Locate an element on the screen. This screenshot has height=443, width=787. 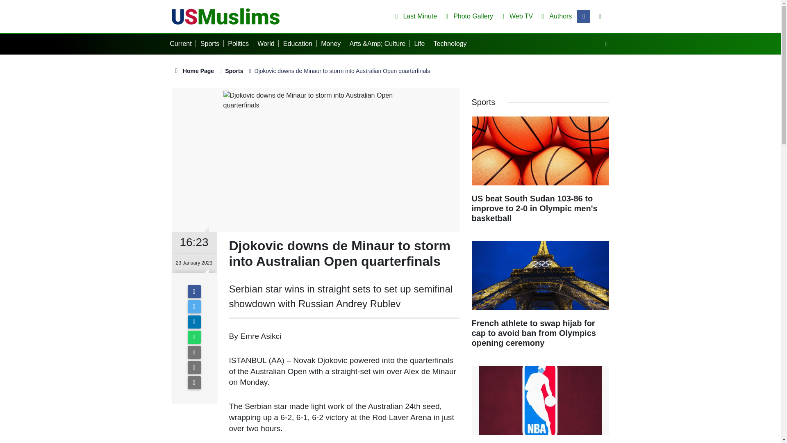
Sports is located at coordinates (234, 71).